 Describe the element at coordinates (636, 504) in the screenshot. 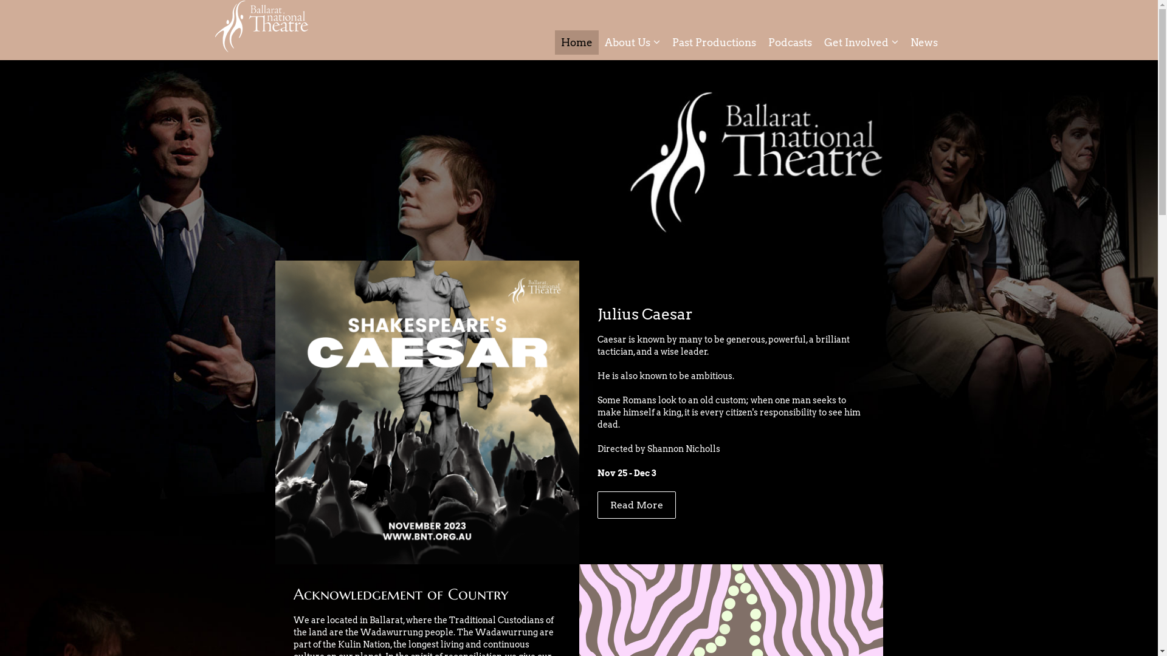

I see `Read More` at that location.